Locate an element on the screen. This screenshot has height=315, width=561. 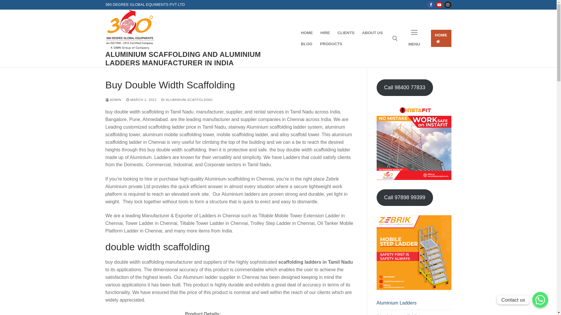
Call 98400 77833 is located at coordinates (404, 87).